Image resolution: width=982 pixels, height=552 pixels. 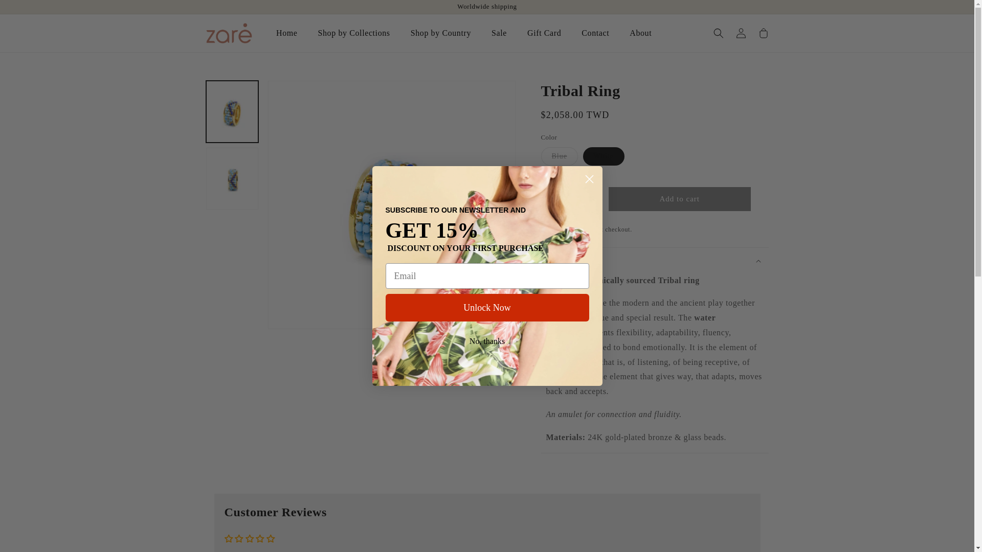 What do you see at coordinates (741, 33) in the screenshot?
I see `Log in` at bounding box center [741, 33].